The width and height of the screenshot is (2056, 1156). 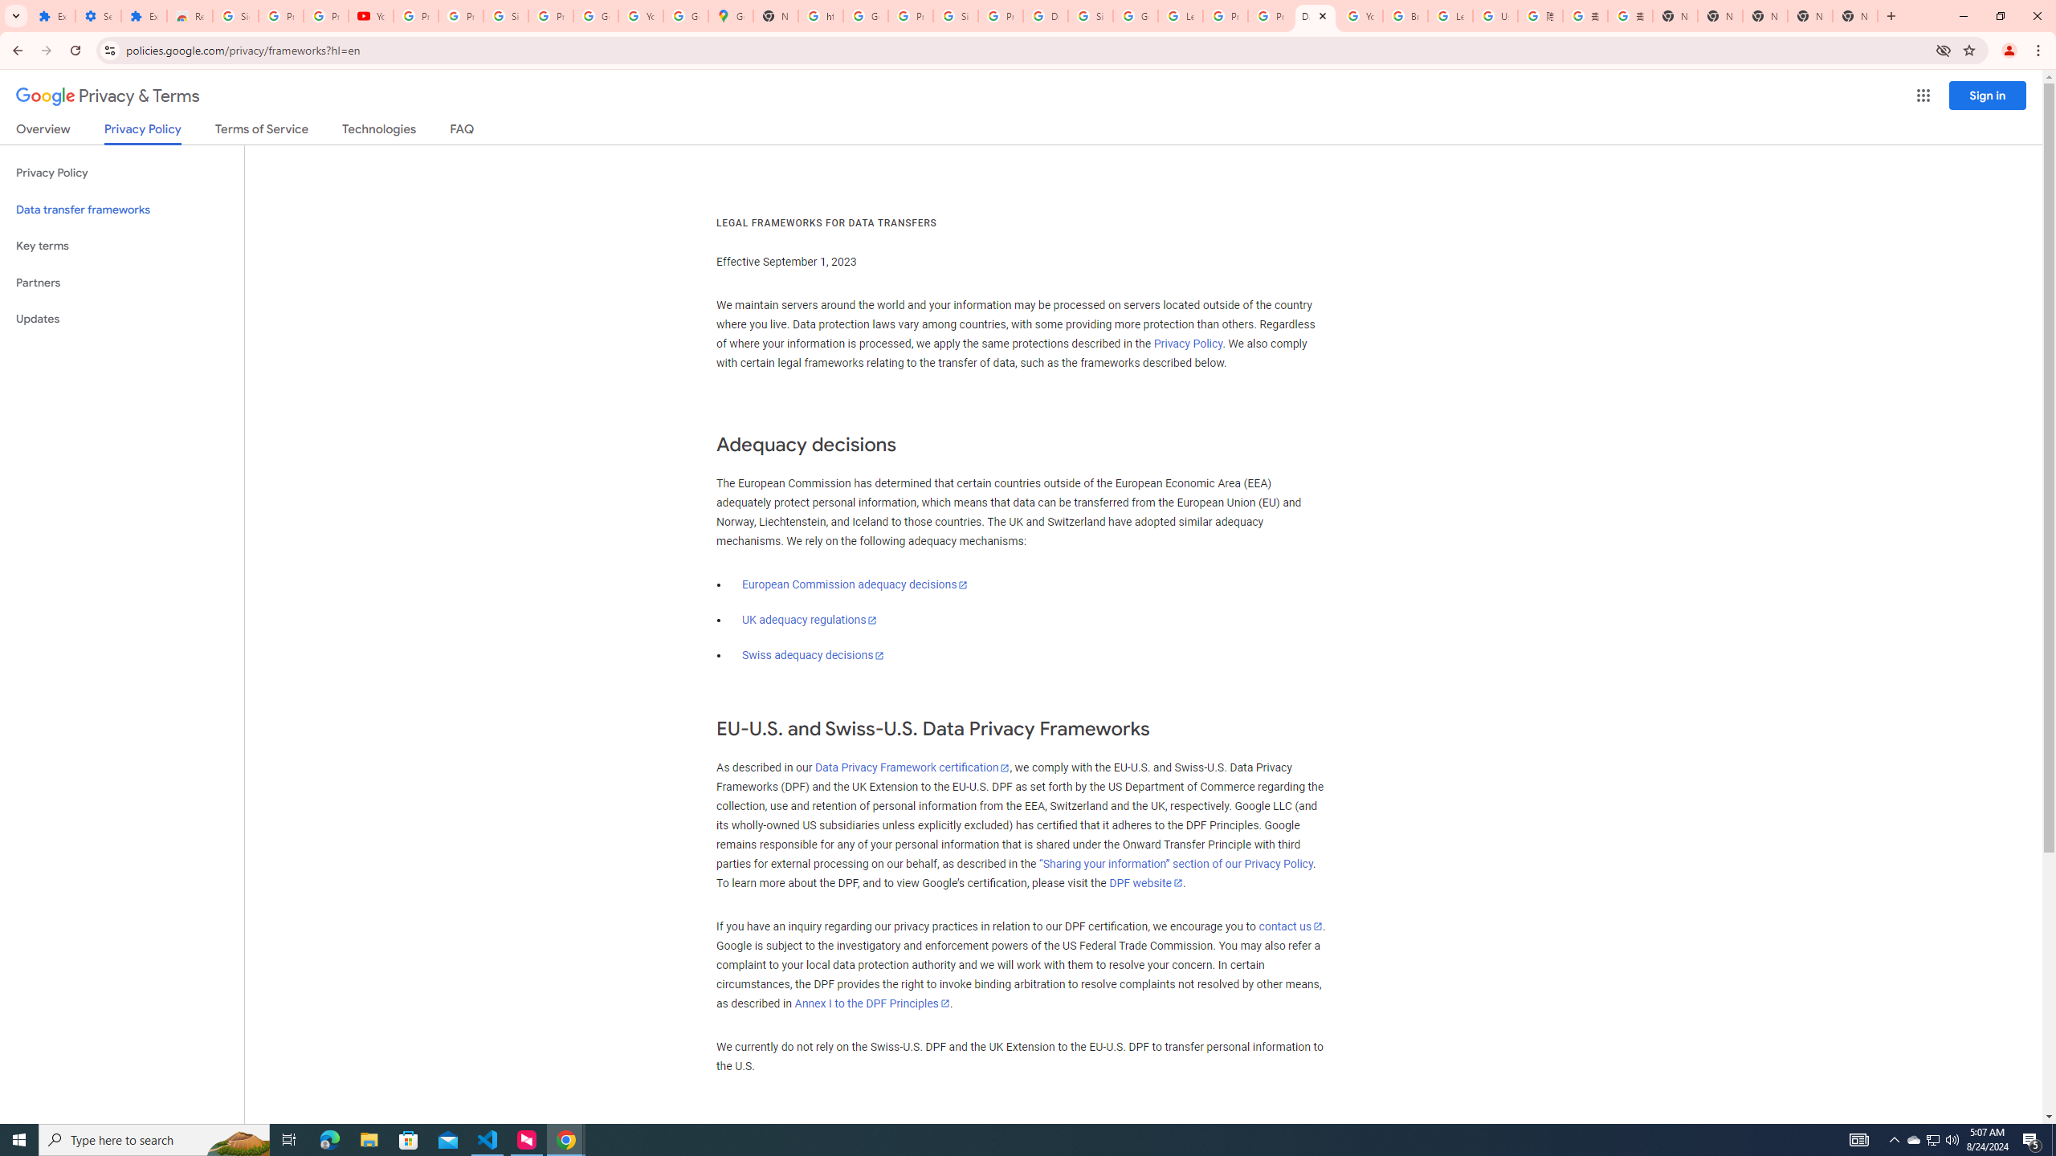 What do you see at coordinates (235, 16) in the screenshot?
I see `Sign in - Google Accounts` at bounding box center [235, 16].